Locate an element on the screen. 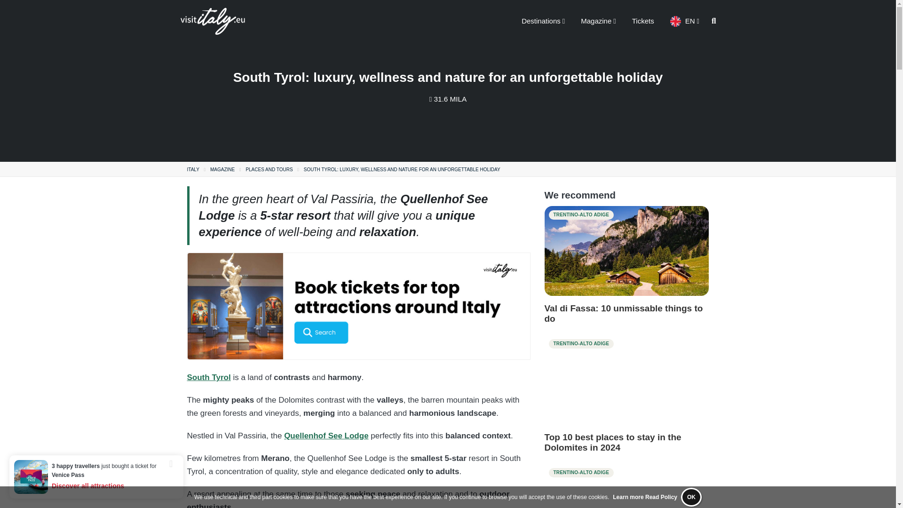 This screenshot has width=903, height=508. Magazine is located at coordinates (222, 169).